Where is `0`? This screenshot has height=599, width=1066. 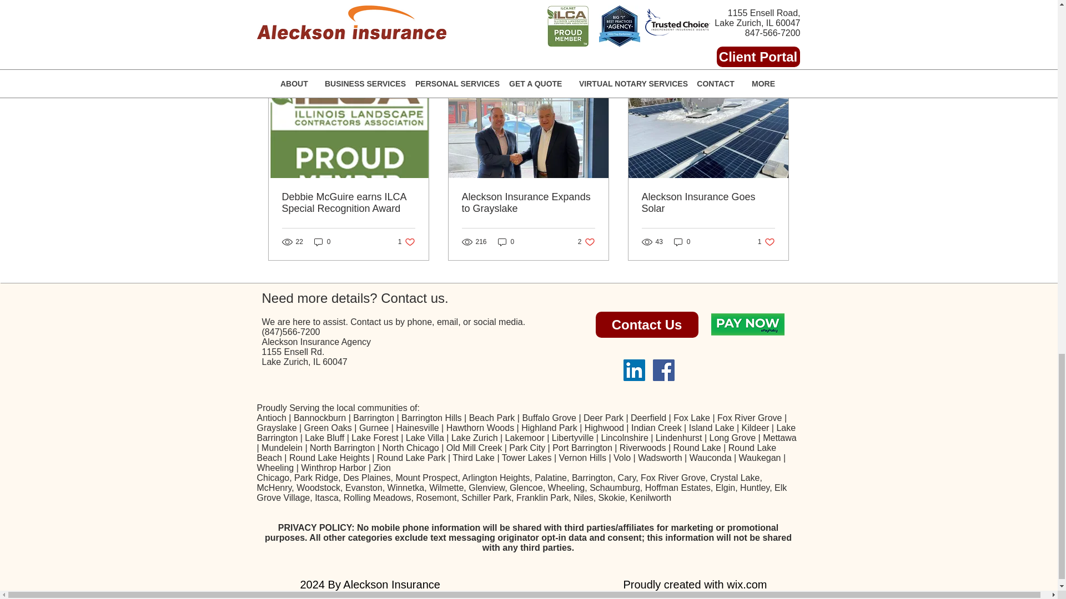
0 is located at coordinates (586, 242).